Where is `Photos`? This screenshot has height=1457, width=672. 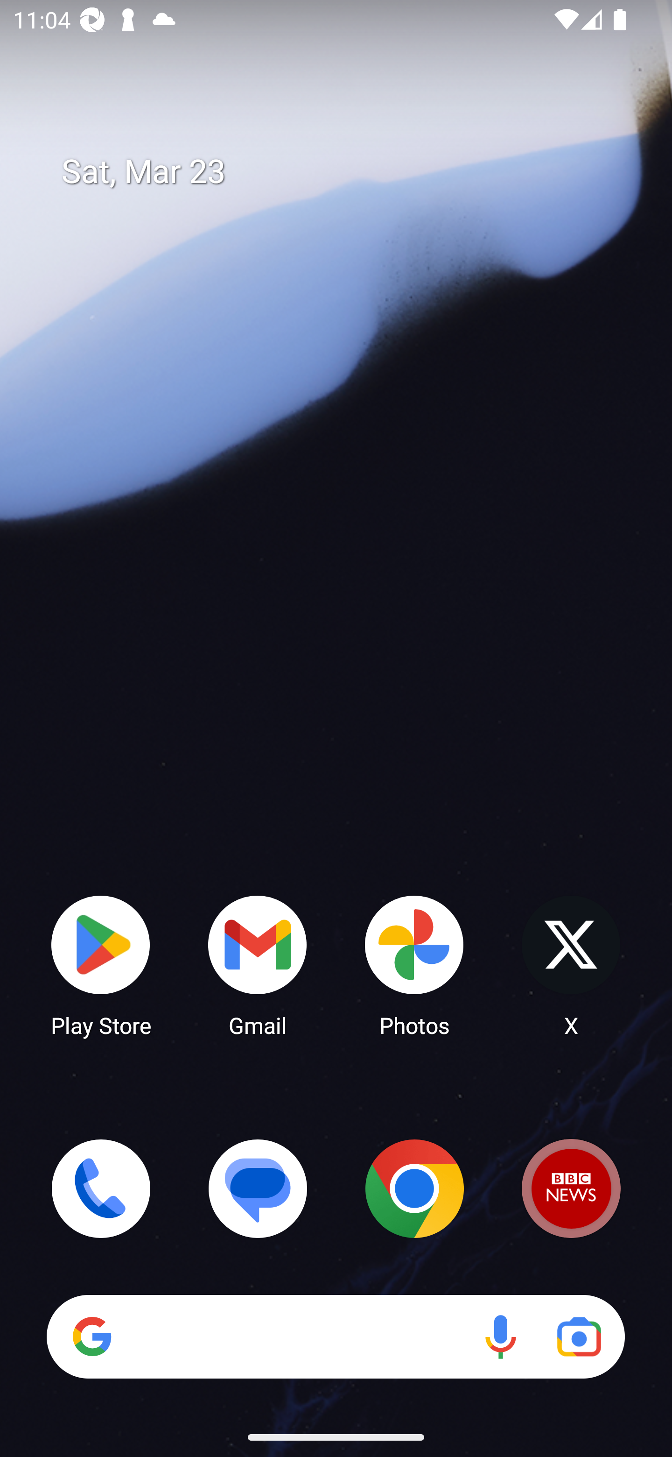 Photos is located at coordinates (414, 965).